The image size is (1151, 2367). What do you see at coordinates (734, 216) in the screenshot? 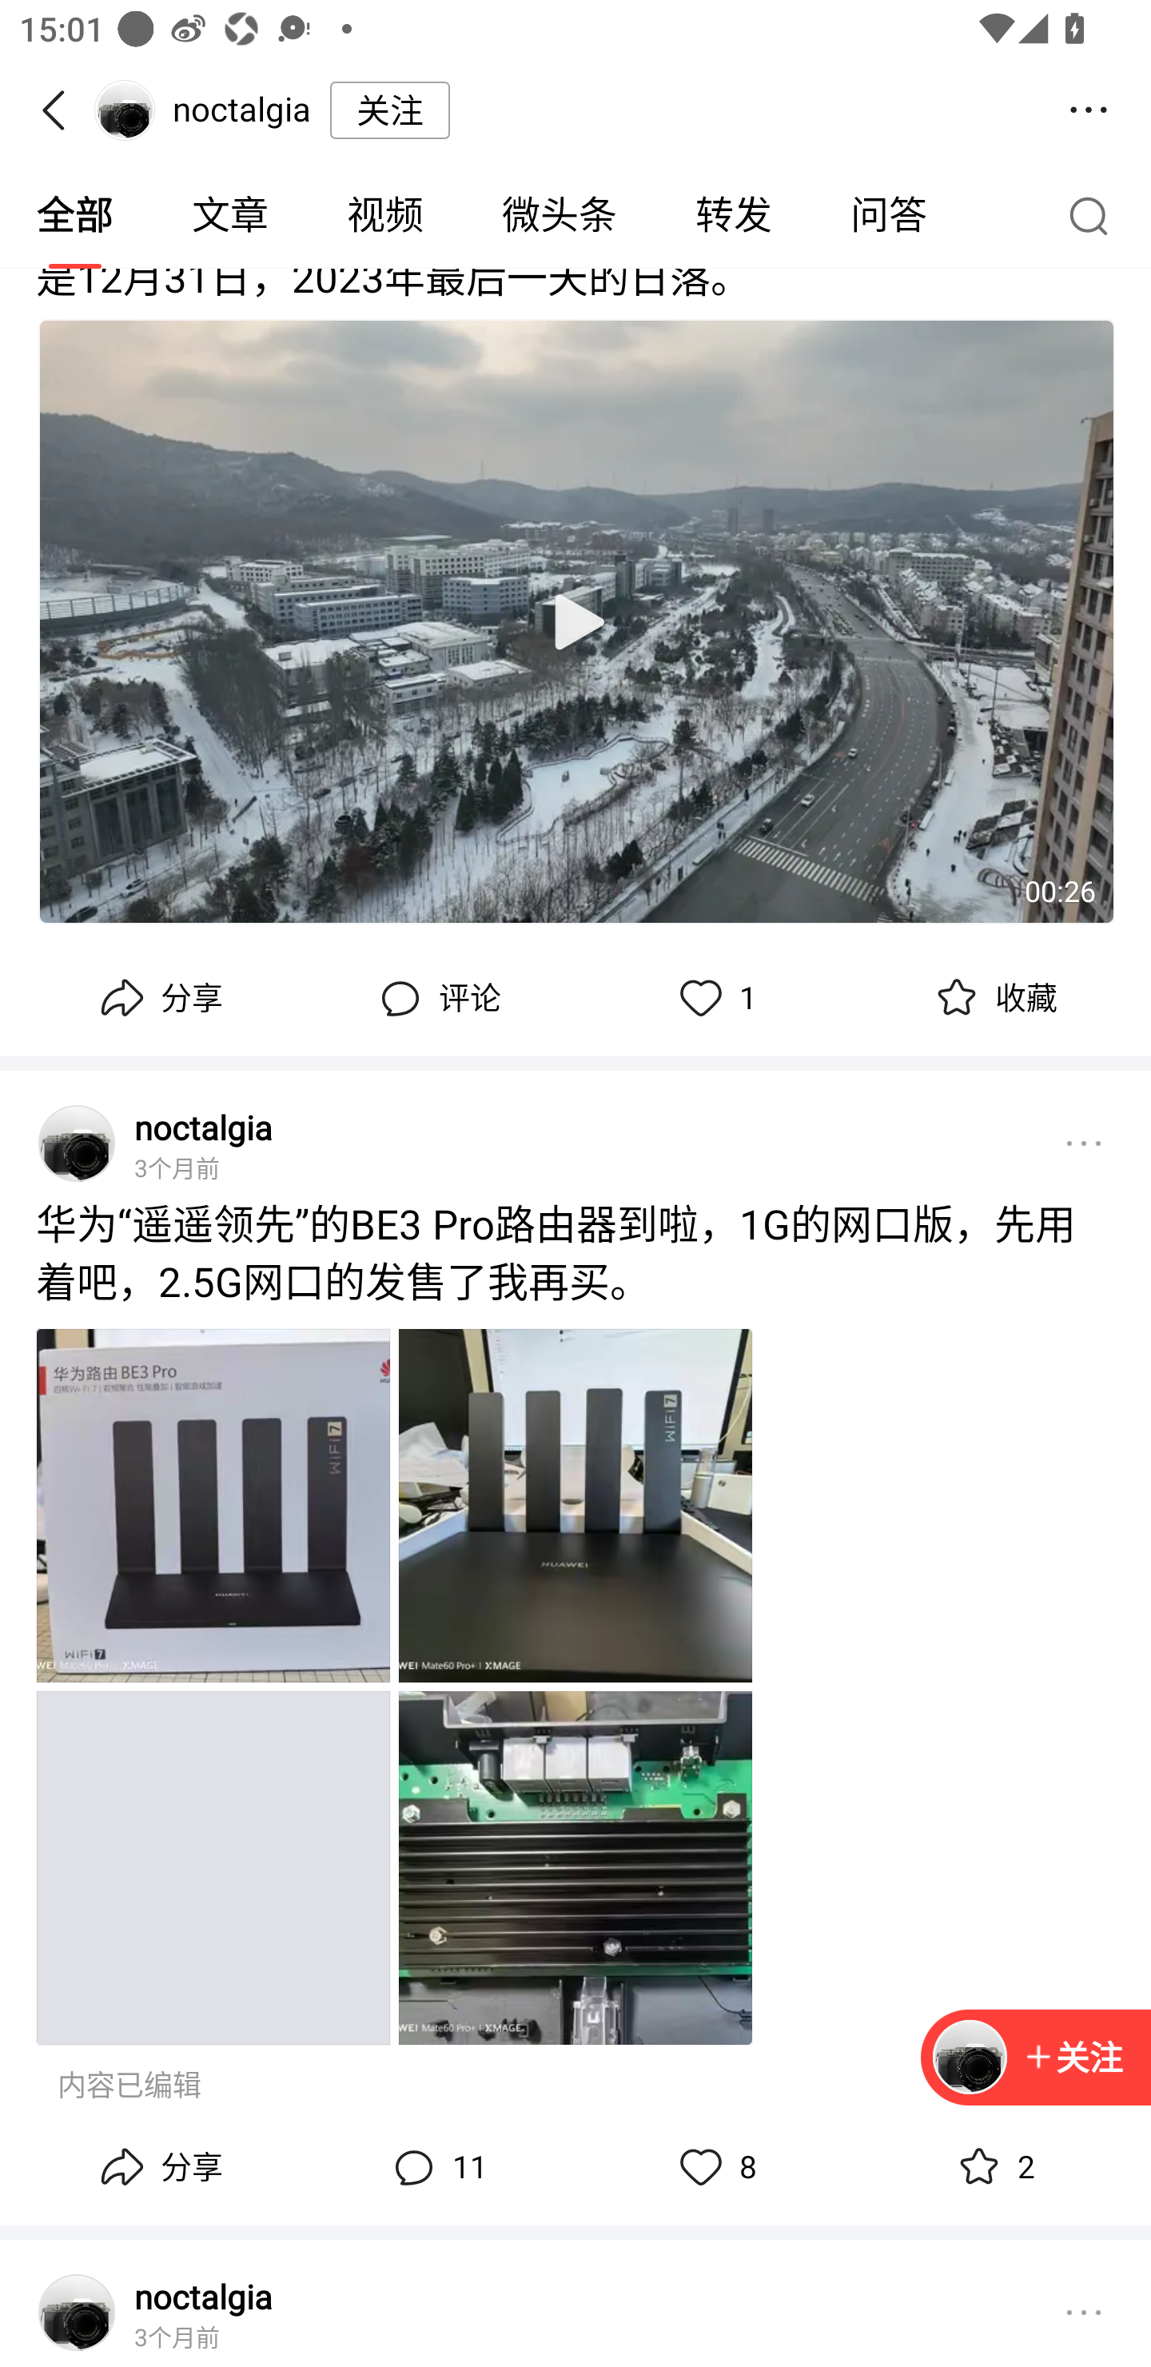
I see `转发` at bounding box center [734, 216].